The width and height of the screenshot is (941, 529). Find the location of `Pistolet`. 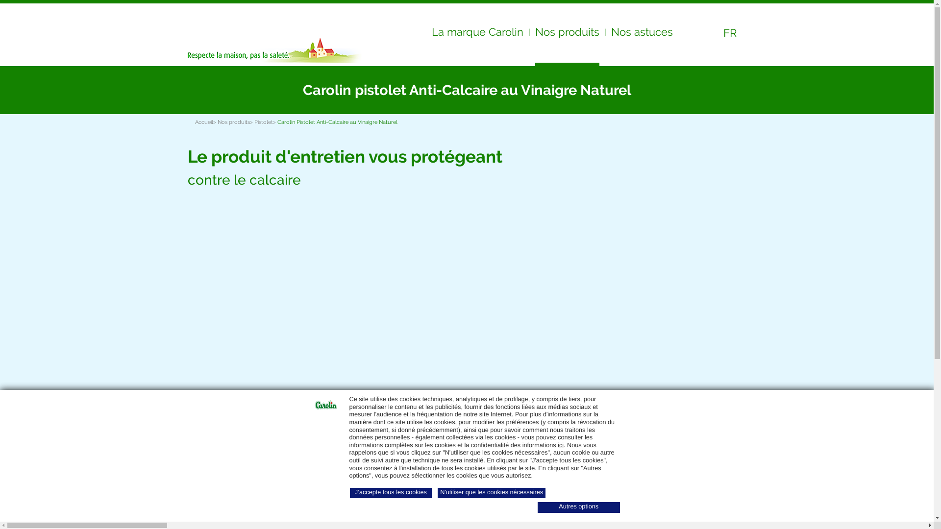

Pistolet is located at coordinates (263, 122).